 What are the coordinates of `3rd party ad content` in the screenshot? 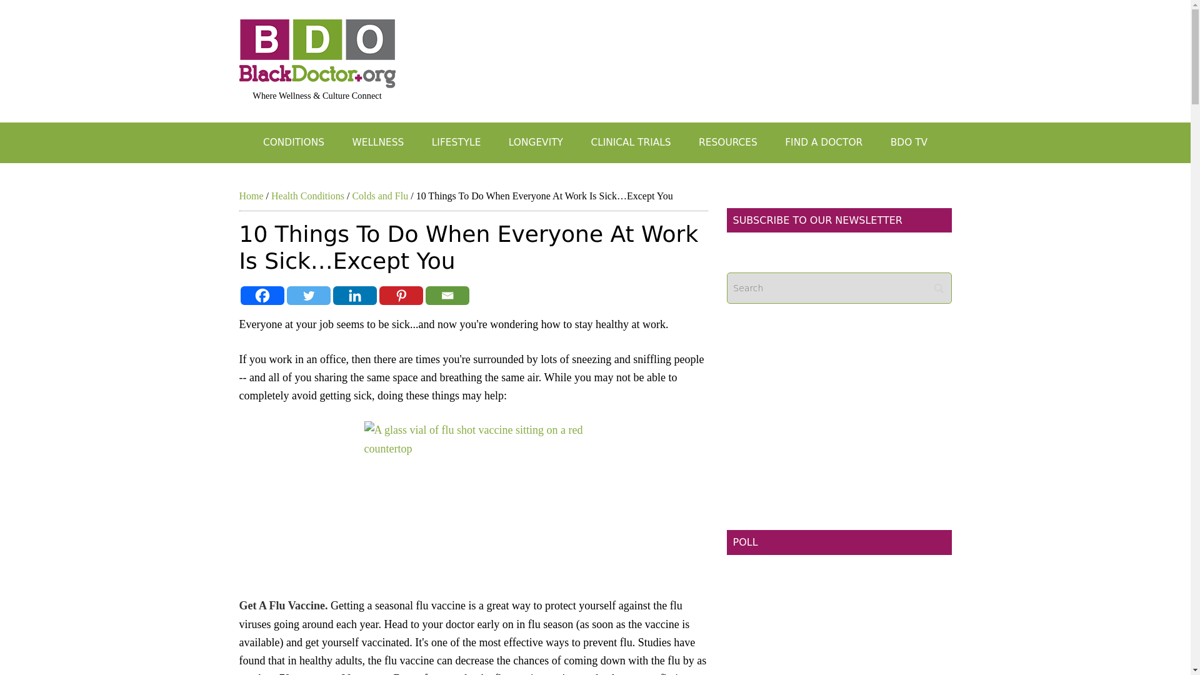 It's located at (839, 635).